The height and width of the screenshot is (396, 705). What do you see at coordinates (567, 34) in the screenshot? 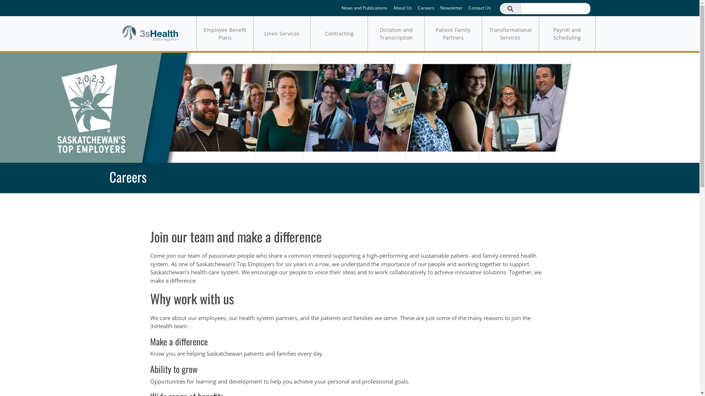
I see `Payroll and Scheduling` at bounding box center [567, 34].